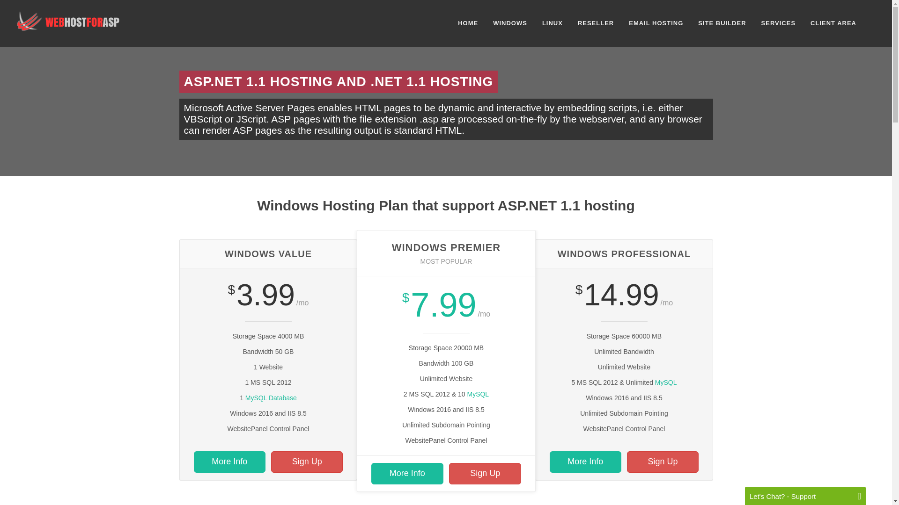 The width and height of the screenshot is (899, 505). I want to click on WINDOWS, so click(510, 23).